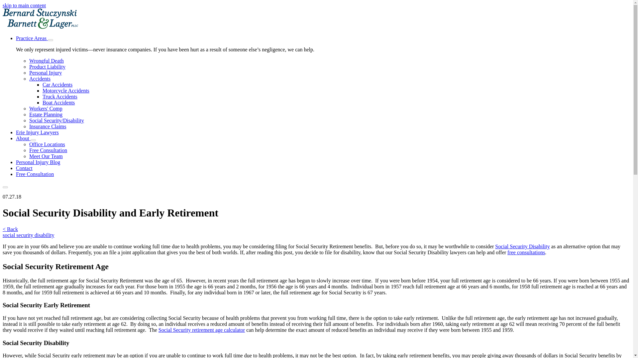 The width and height of the screenshot is (638, 358). Describe the element at coordinates (46, 114) in the screenshot. I see `Estate Planning` at that location.